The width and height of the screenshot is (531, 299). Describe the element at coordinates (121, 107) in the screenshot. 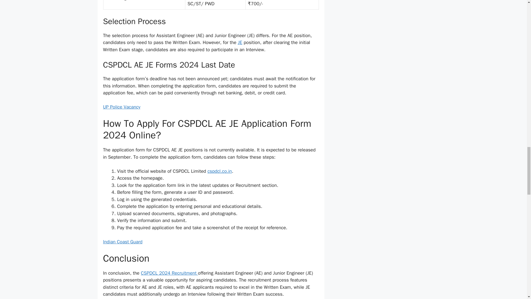

I see `UP Police Vacancy` at that location.